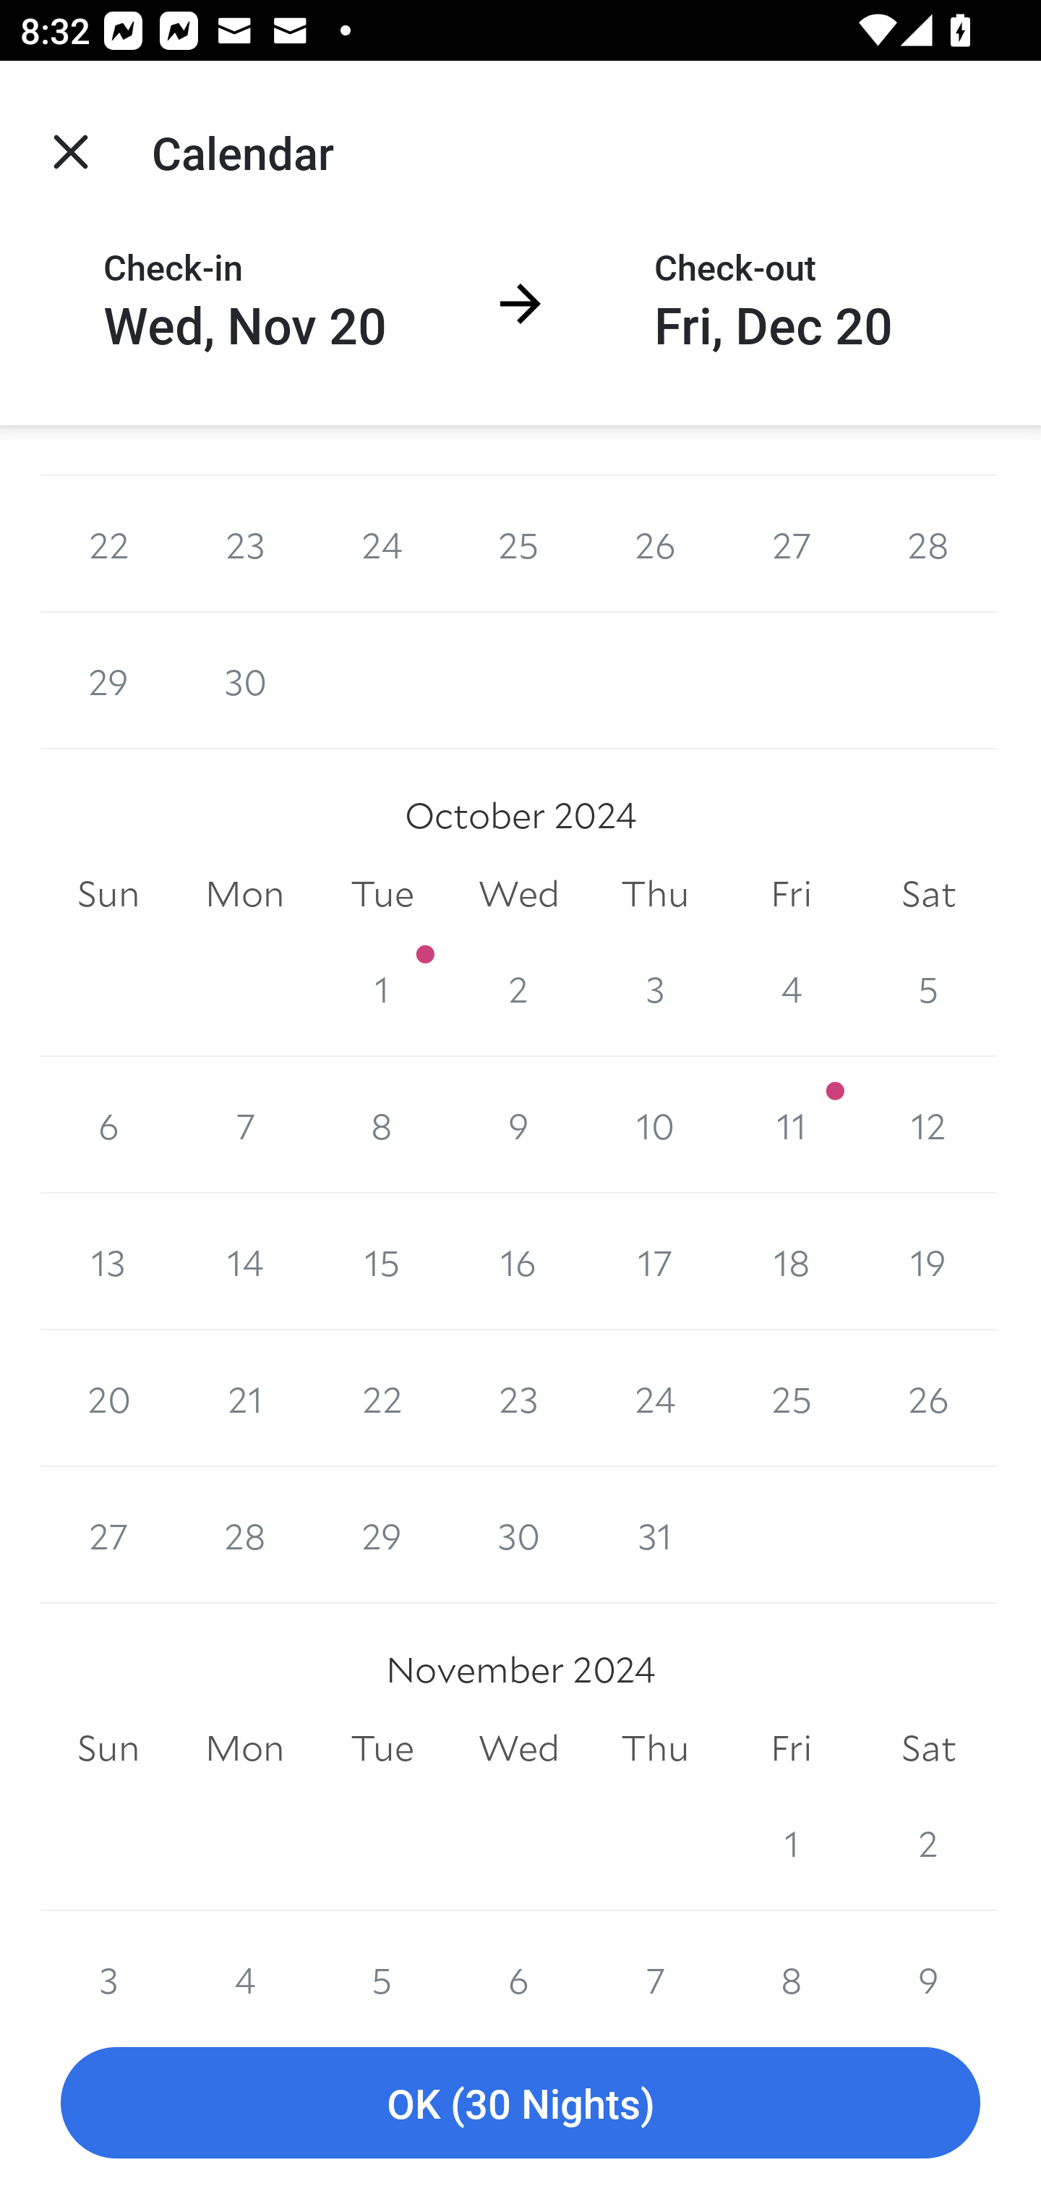 The height and width of the screenshot is (2199, 1041). What do you see at coordinates (382, 1535) in the screenshot?
I see `29 29 October 2024` at bounding box center [382, 1535].